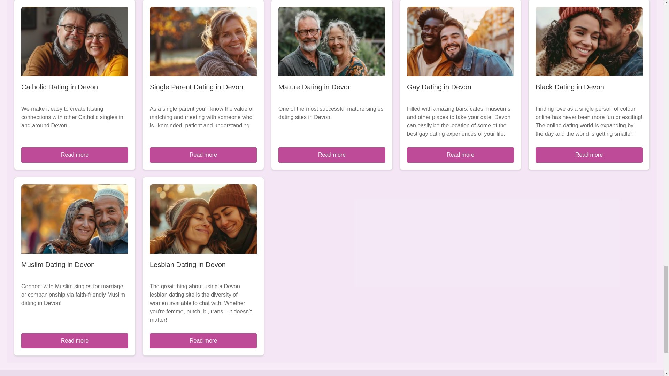  Describe the element at coordinates (589, 155) in the screenshot. I see `Read more` at that location.